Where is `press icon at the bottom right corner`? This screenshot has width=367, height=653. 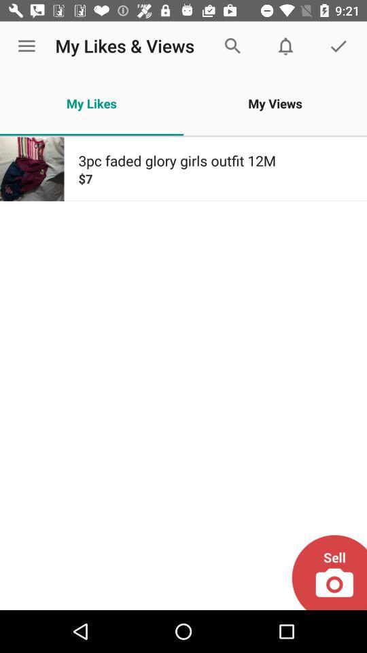
press icon at the bottom right corner is located at coordinates (329, 572).